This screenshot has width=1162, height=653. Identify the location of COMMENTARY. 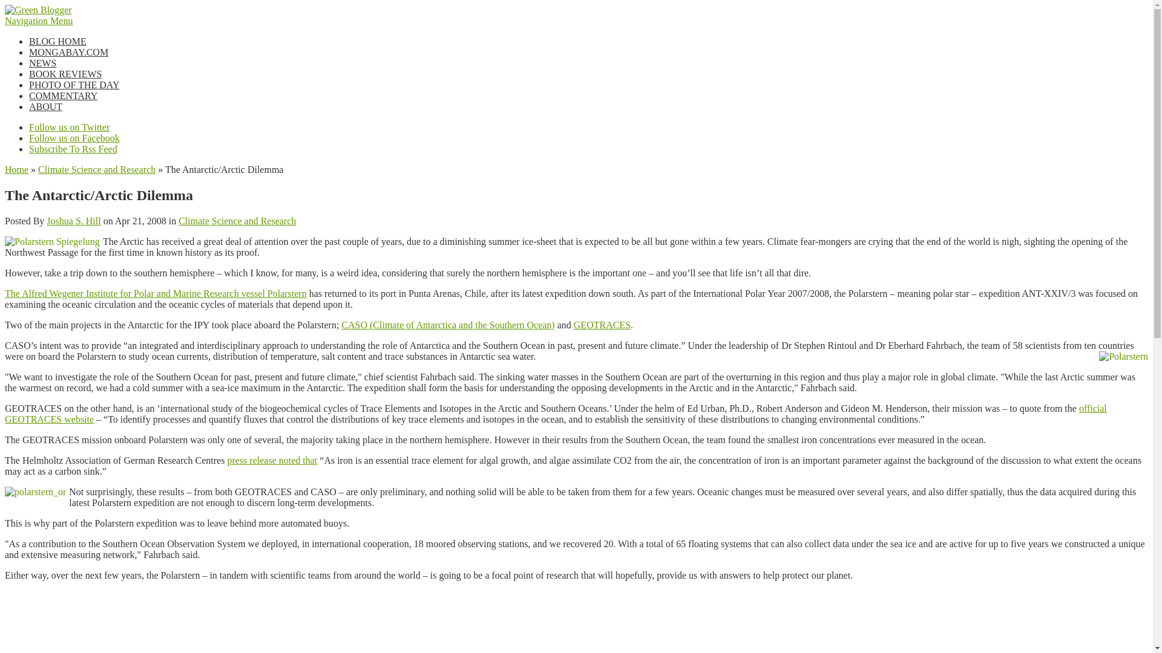
(63, 96).